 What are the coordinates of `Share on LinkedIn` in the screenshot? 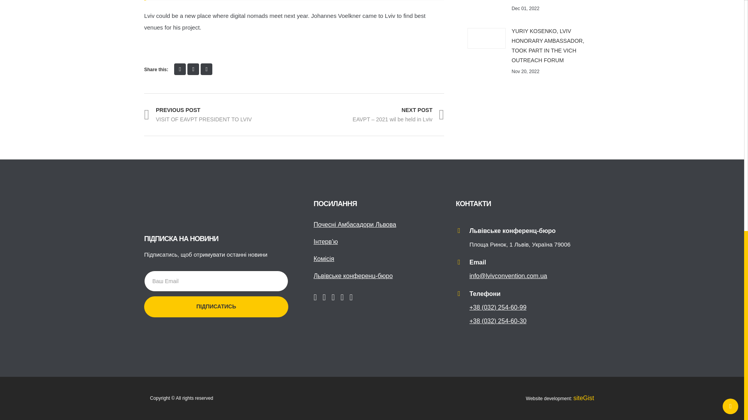 It's located at (206, 69).